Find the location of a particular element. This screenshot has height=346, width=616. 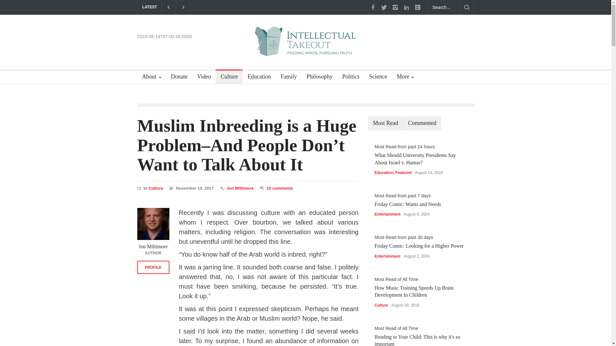

Culture is located at coordinates (156, 188).